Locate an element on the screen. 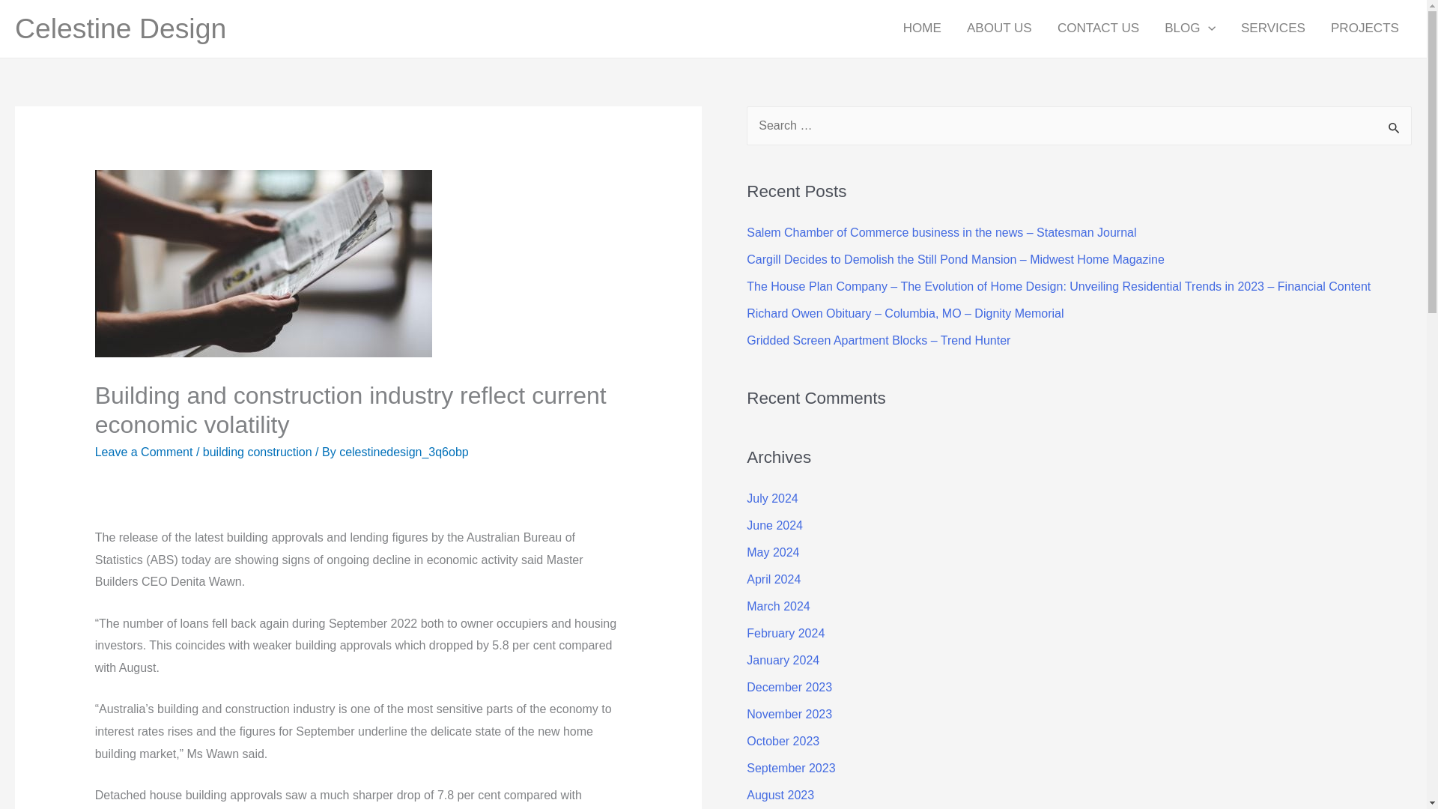  ABOUT US is located at coordinates (999, 28).